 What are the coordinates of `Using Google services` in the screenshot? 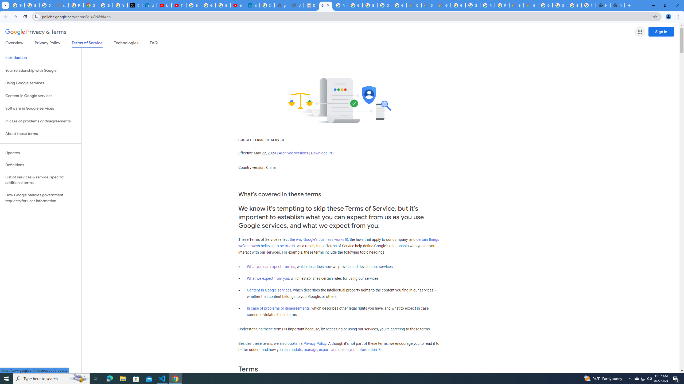 It's located at (41, 83).